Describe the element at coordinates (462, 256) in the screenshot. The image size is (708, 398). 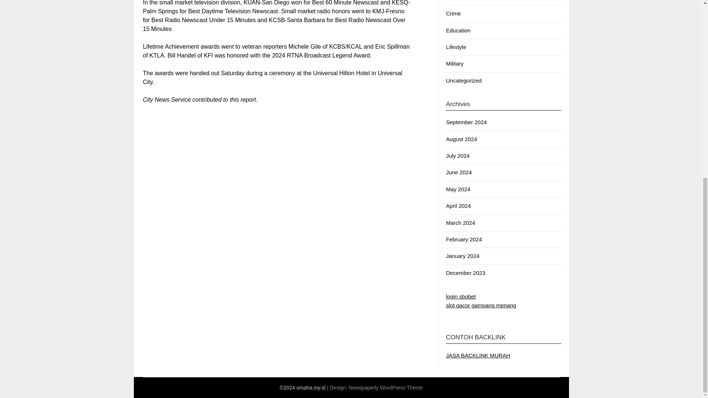
I see `January 2024` at that location.